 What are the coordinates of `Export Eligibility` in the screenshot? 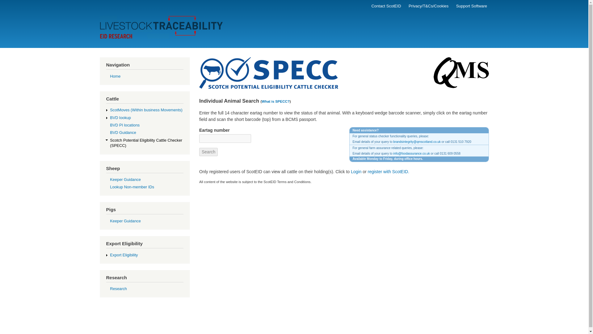 It's located at (124, 255).